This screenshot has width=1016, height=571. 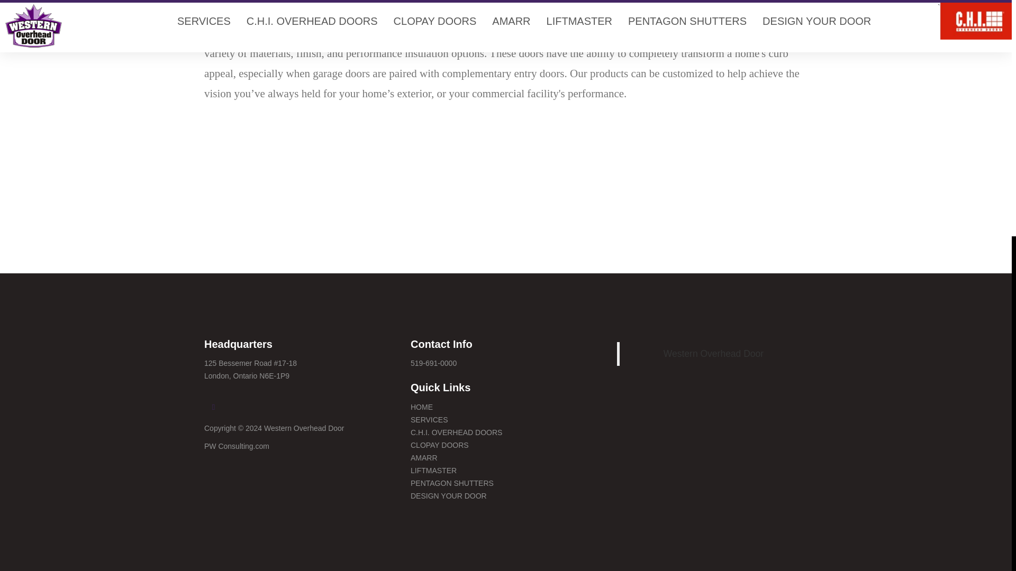 I want to click on LIFTMASTER, so click(x=433, y=471).